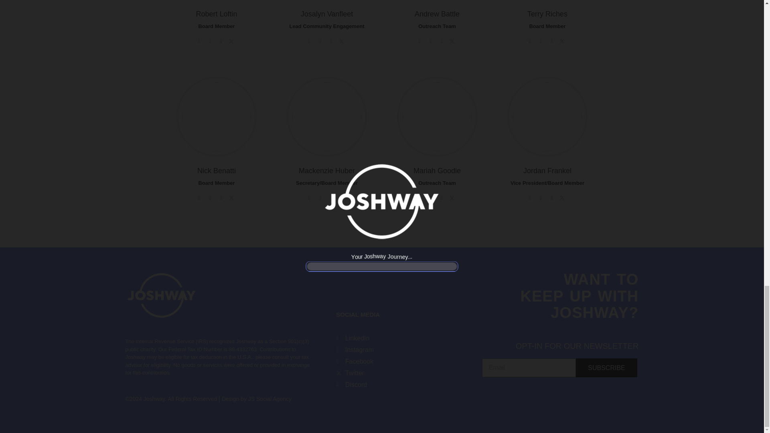 The height and width of the screenshot is (433, 770). What do you see at coordinates (270, 399) in the screenshot?
I see `JS Social Agency ` at bounding box center [270, 399].